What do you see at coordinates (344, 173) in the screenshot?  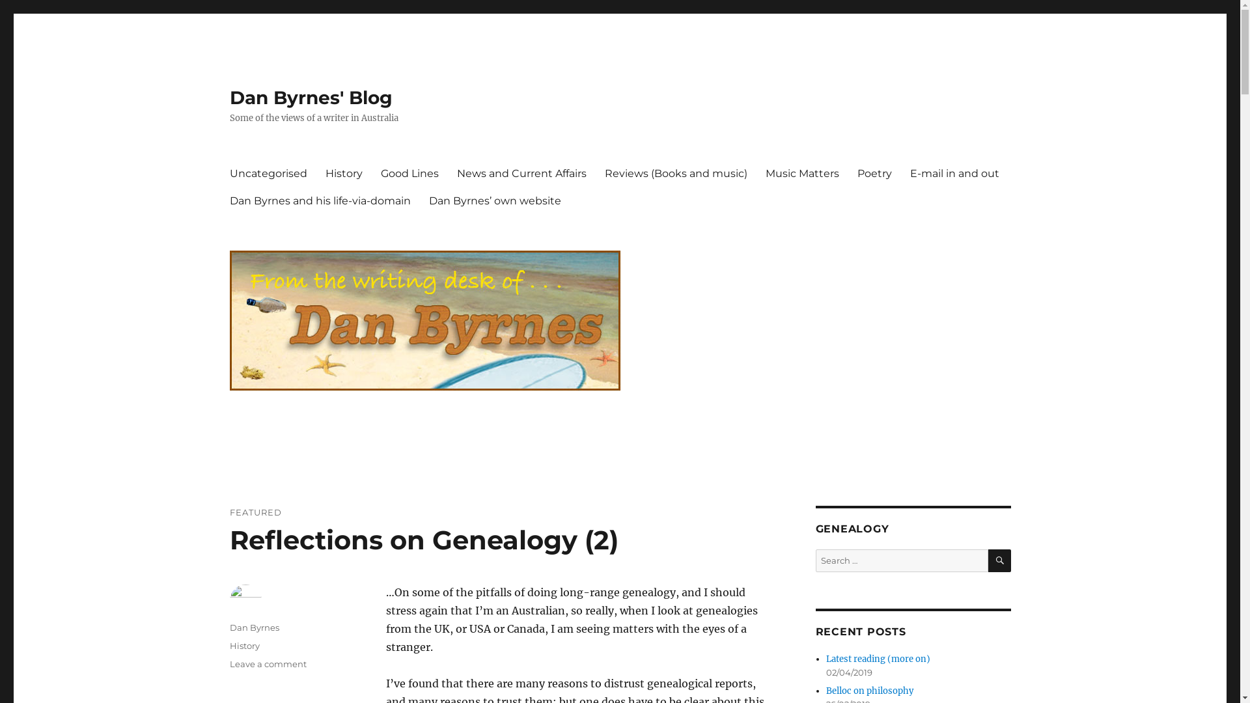 I see `History` at bounding box center [344, 173].